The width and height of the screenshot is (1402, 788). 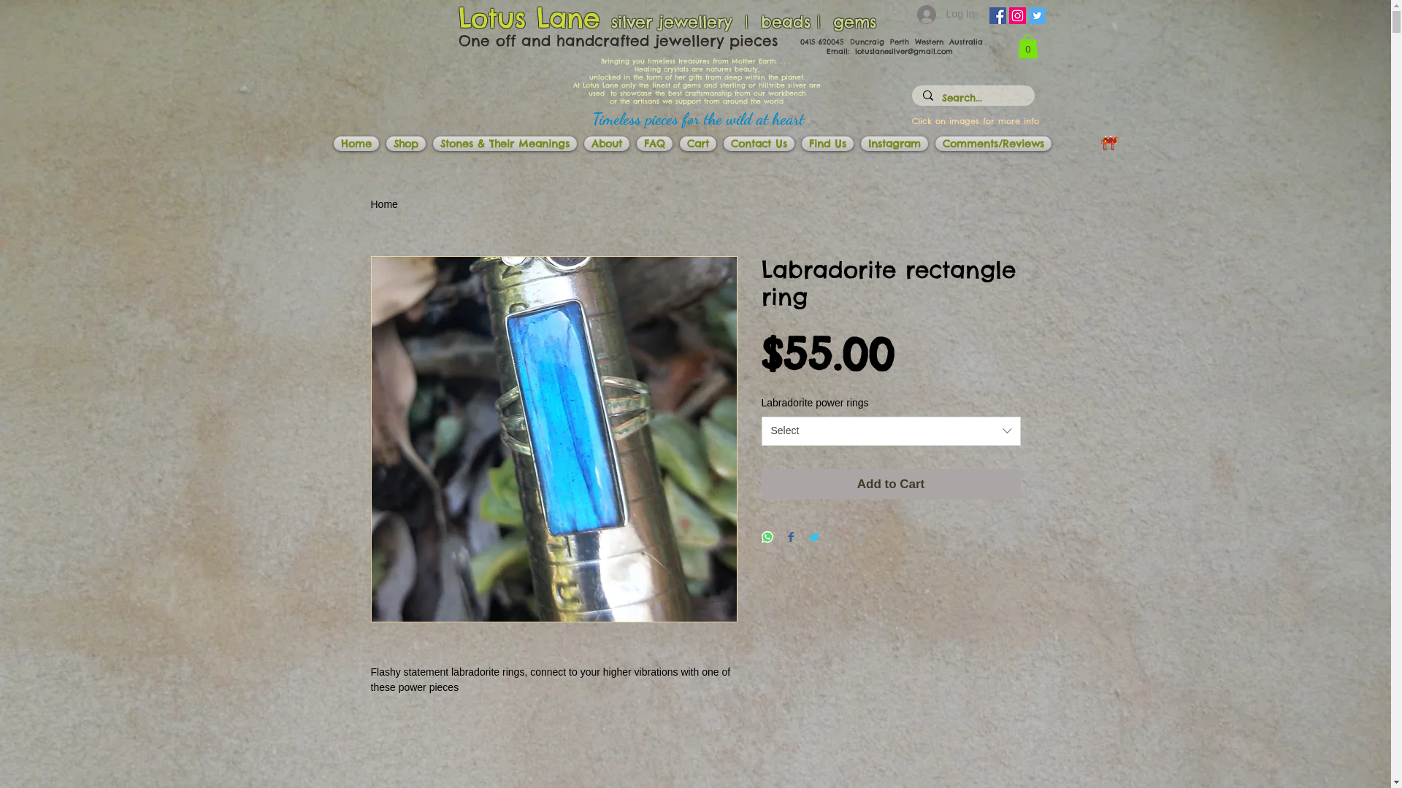 I want to click on Find Us, so click(x=827, y=143).